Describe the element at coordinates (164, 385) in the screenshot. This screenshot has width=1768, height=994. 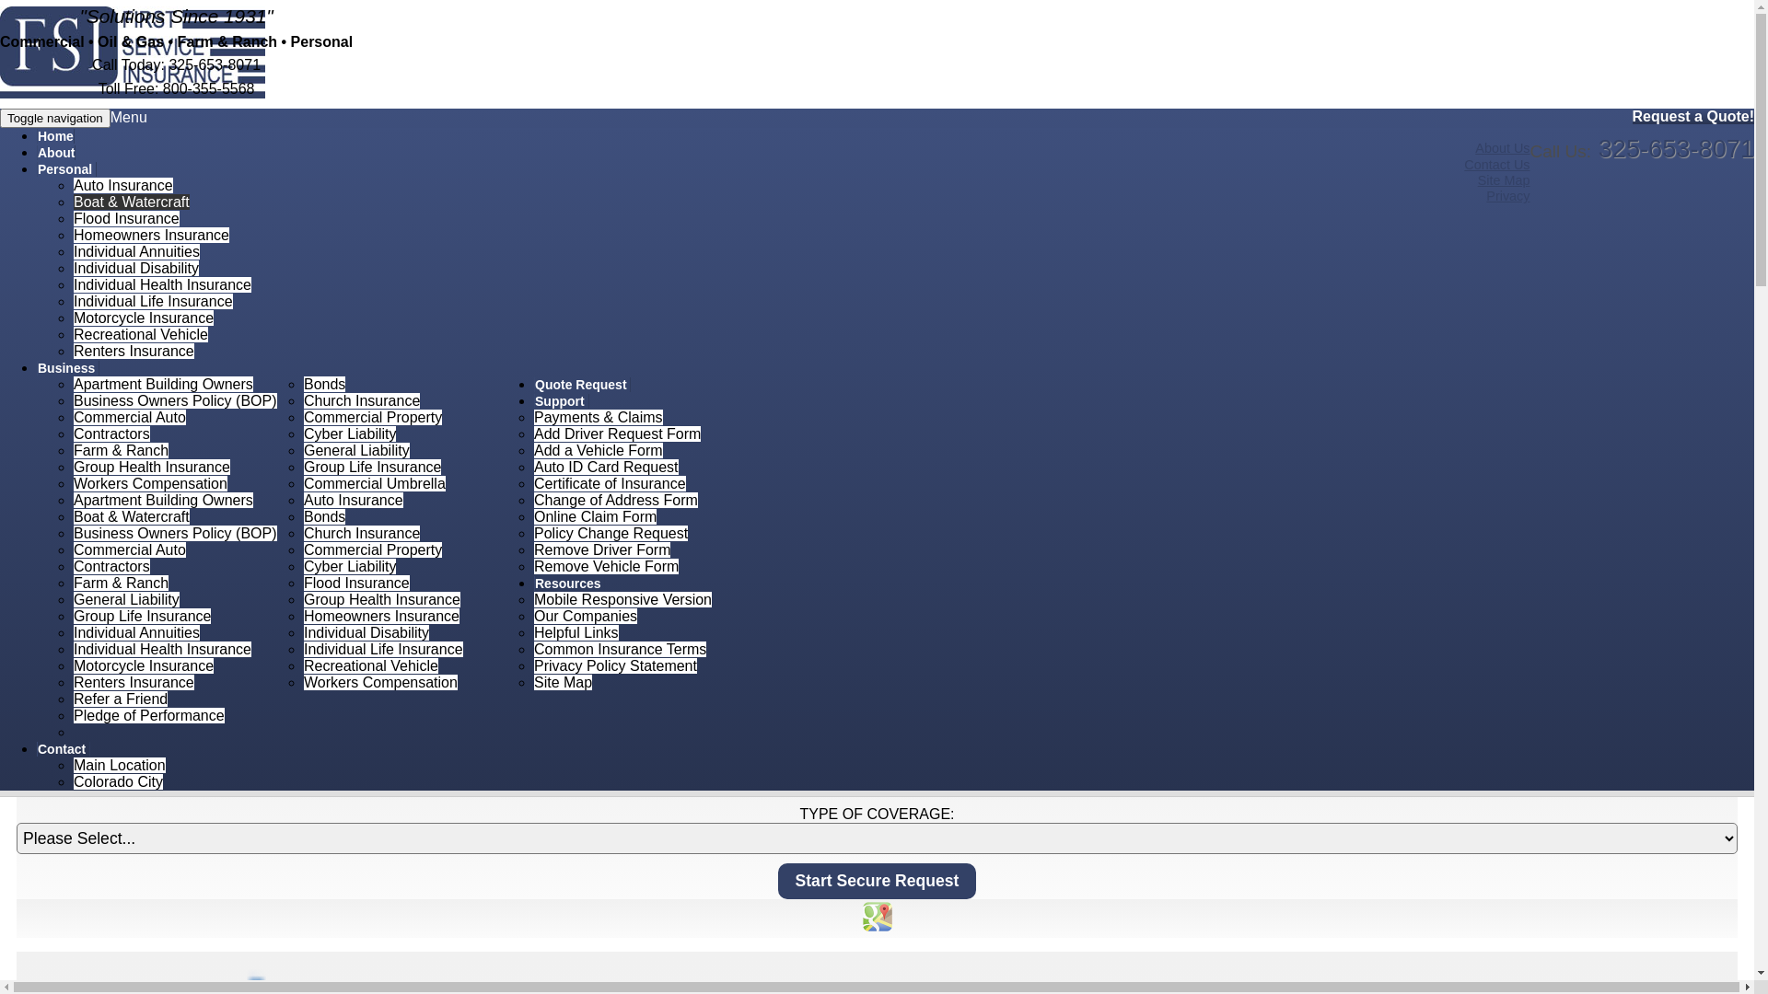
I see `Apartment Building Owners` at that location.